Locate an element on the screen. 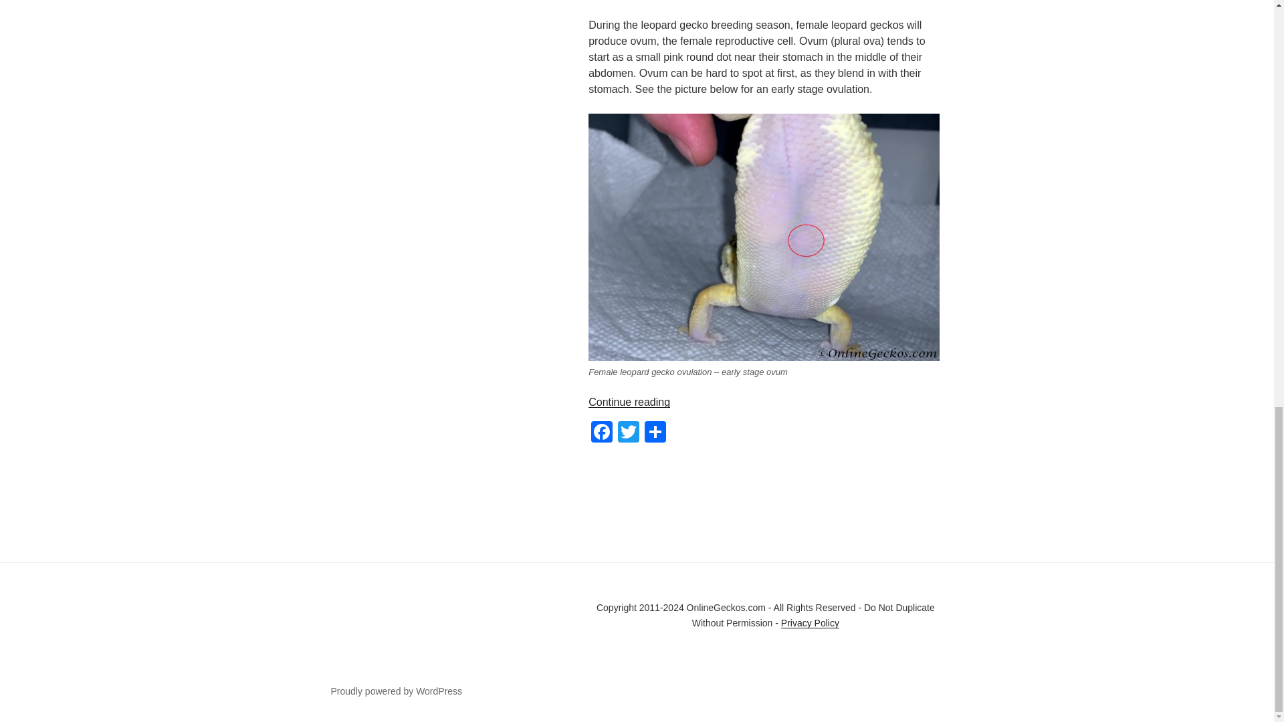  Twitter is located at coordinates (629, 433).